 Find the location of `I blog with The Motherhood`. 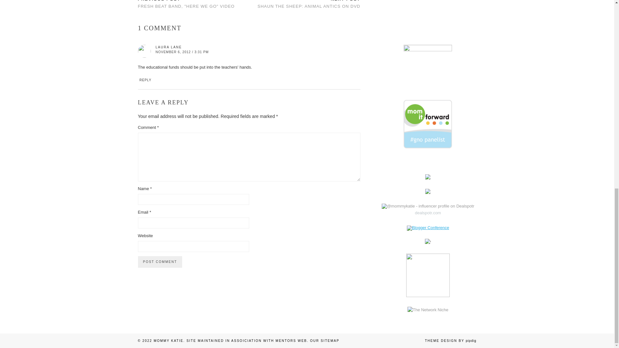

I blog with The Motherhood is located at coordinates (427, 140).